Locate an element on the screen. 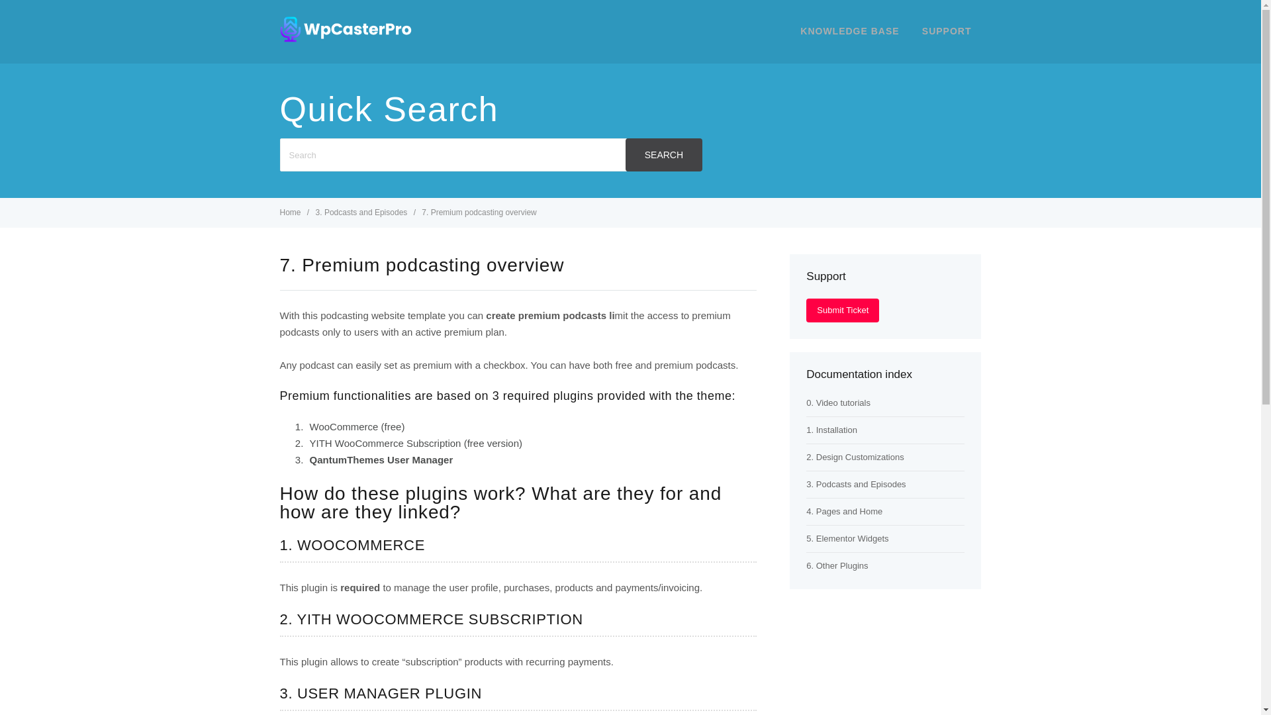 Image resolution: width=1271 pixels, height=715 pixels. 1. Installation is located at coordinates (831, 429).